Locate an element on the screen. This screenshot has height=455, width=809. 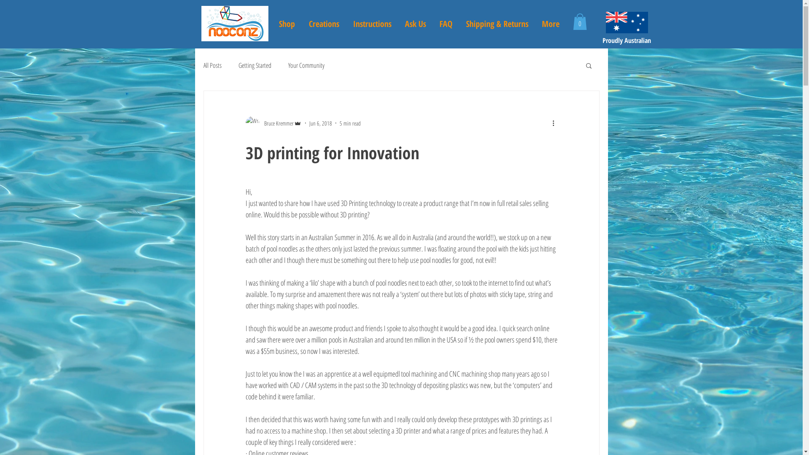
Bruce Kremmer is located at coordinates (273, 123).